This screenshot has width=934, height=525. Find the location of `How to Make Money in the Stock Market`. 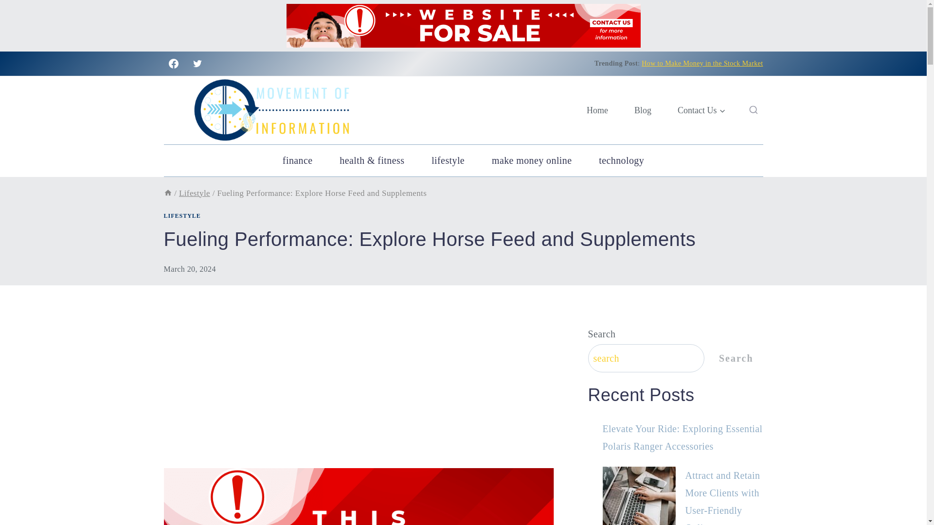

How to Make Money in the Stock Market is located at coordinates (702, 63).